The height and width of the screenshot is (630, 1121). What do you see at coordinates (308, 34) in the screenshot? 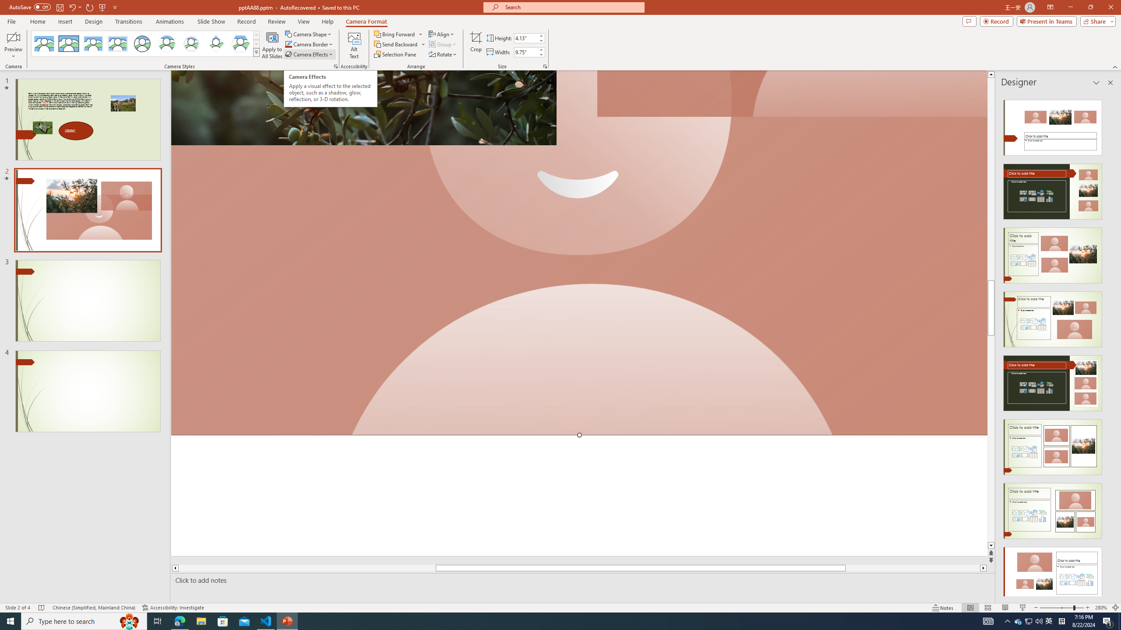
I see `Camera Shape` at bounding box center [308, 34].